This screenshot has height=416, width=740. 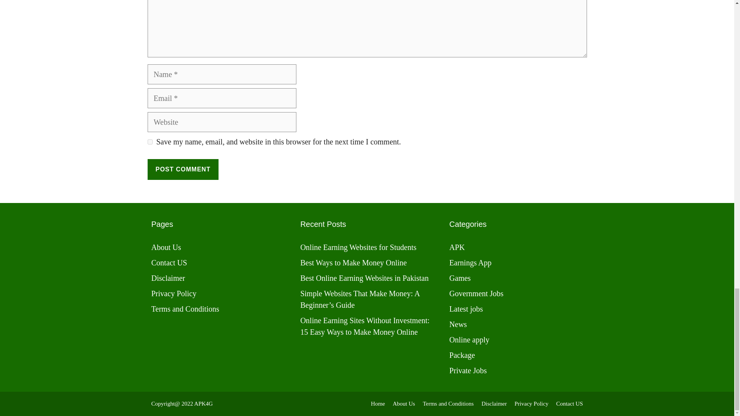 I want to click on Best Ways to Make Money Online, so click(x=353, y=263).